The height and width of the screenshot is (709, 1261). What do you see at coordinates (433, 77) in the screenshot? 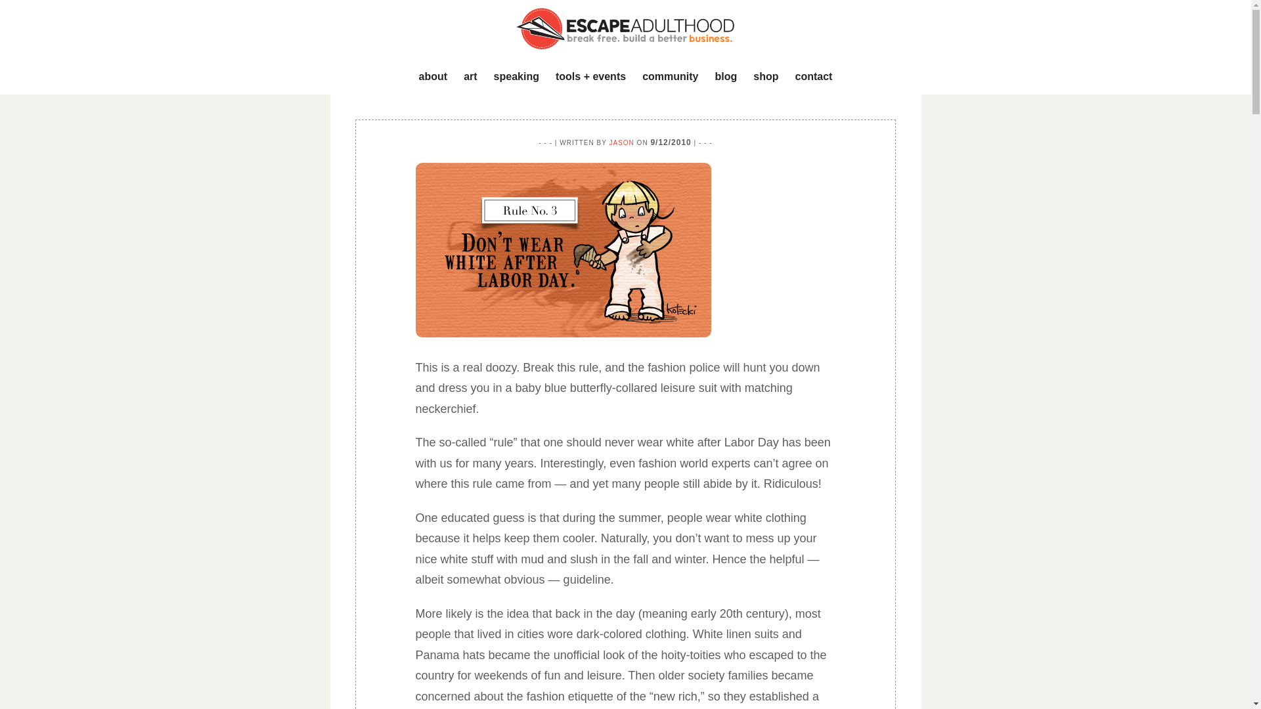
I see `about` at bounding box center [433, 77].